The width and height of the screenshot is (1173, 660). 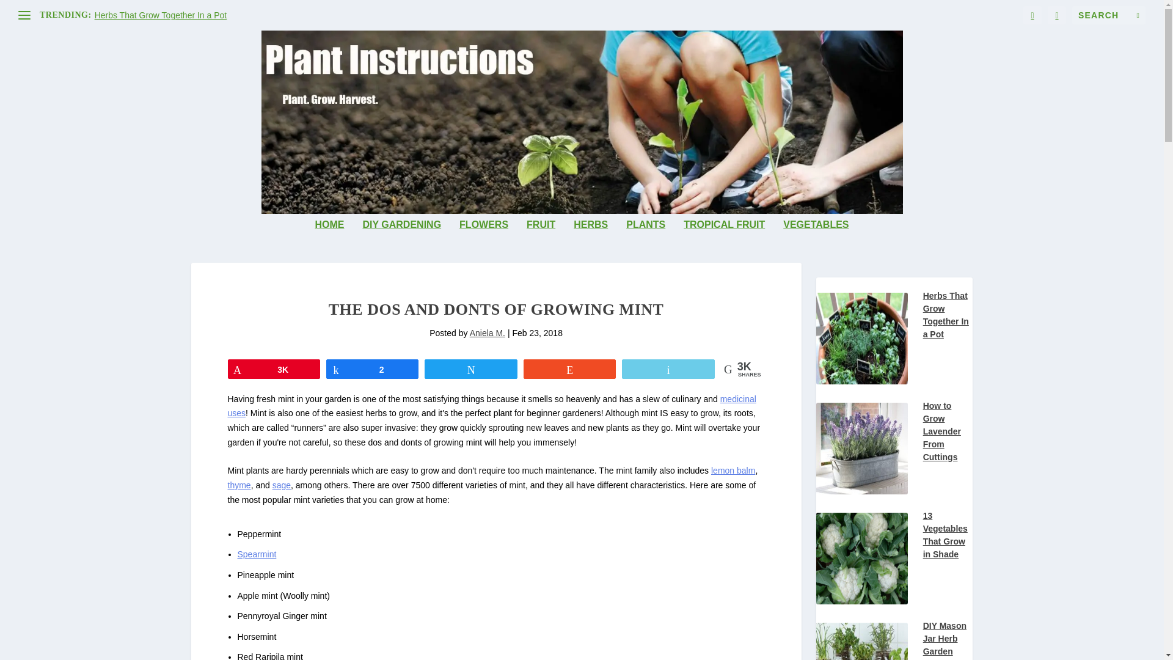 What do you see at coordinates (161, 15) in the screenshot?
I see `Herbs That Grow Together In a Pot` at bounding box center [161, 15].